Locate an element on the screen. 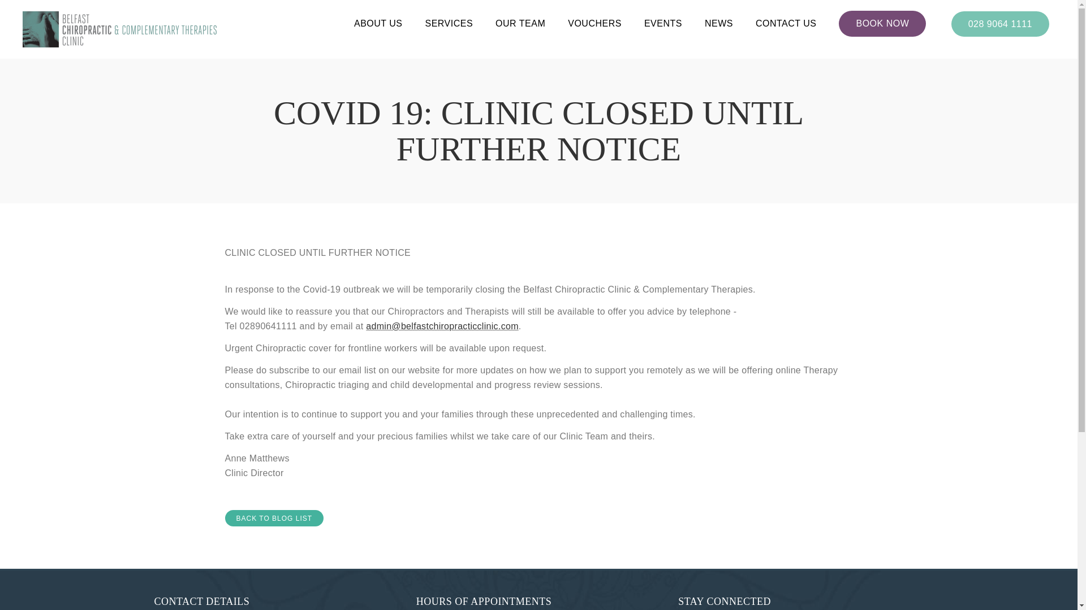  OUR TEAM is located at coordinates (520, 24).